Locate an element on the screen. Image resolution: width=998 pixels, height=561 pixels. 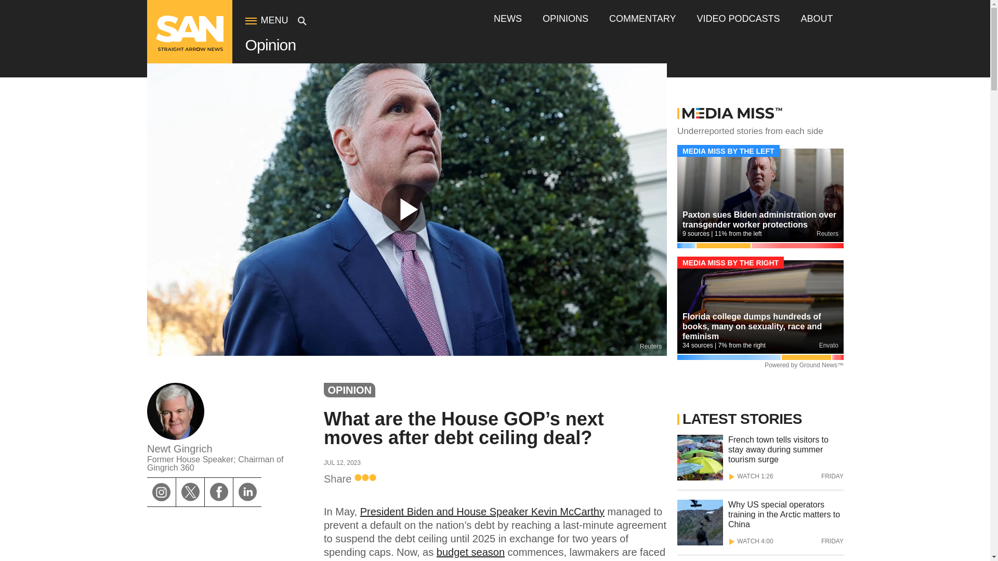
COMMENTARY is located at coordinates (642, 19).